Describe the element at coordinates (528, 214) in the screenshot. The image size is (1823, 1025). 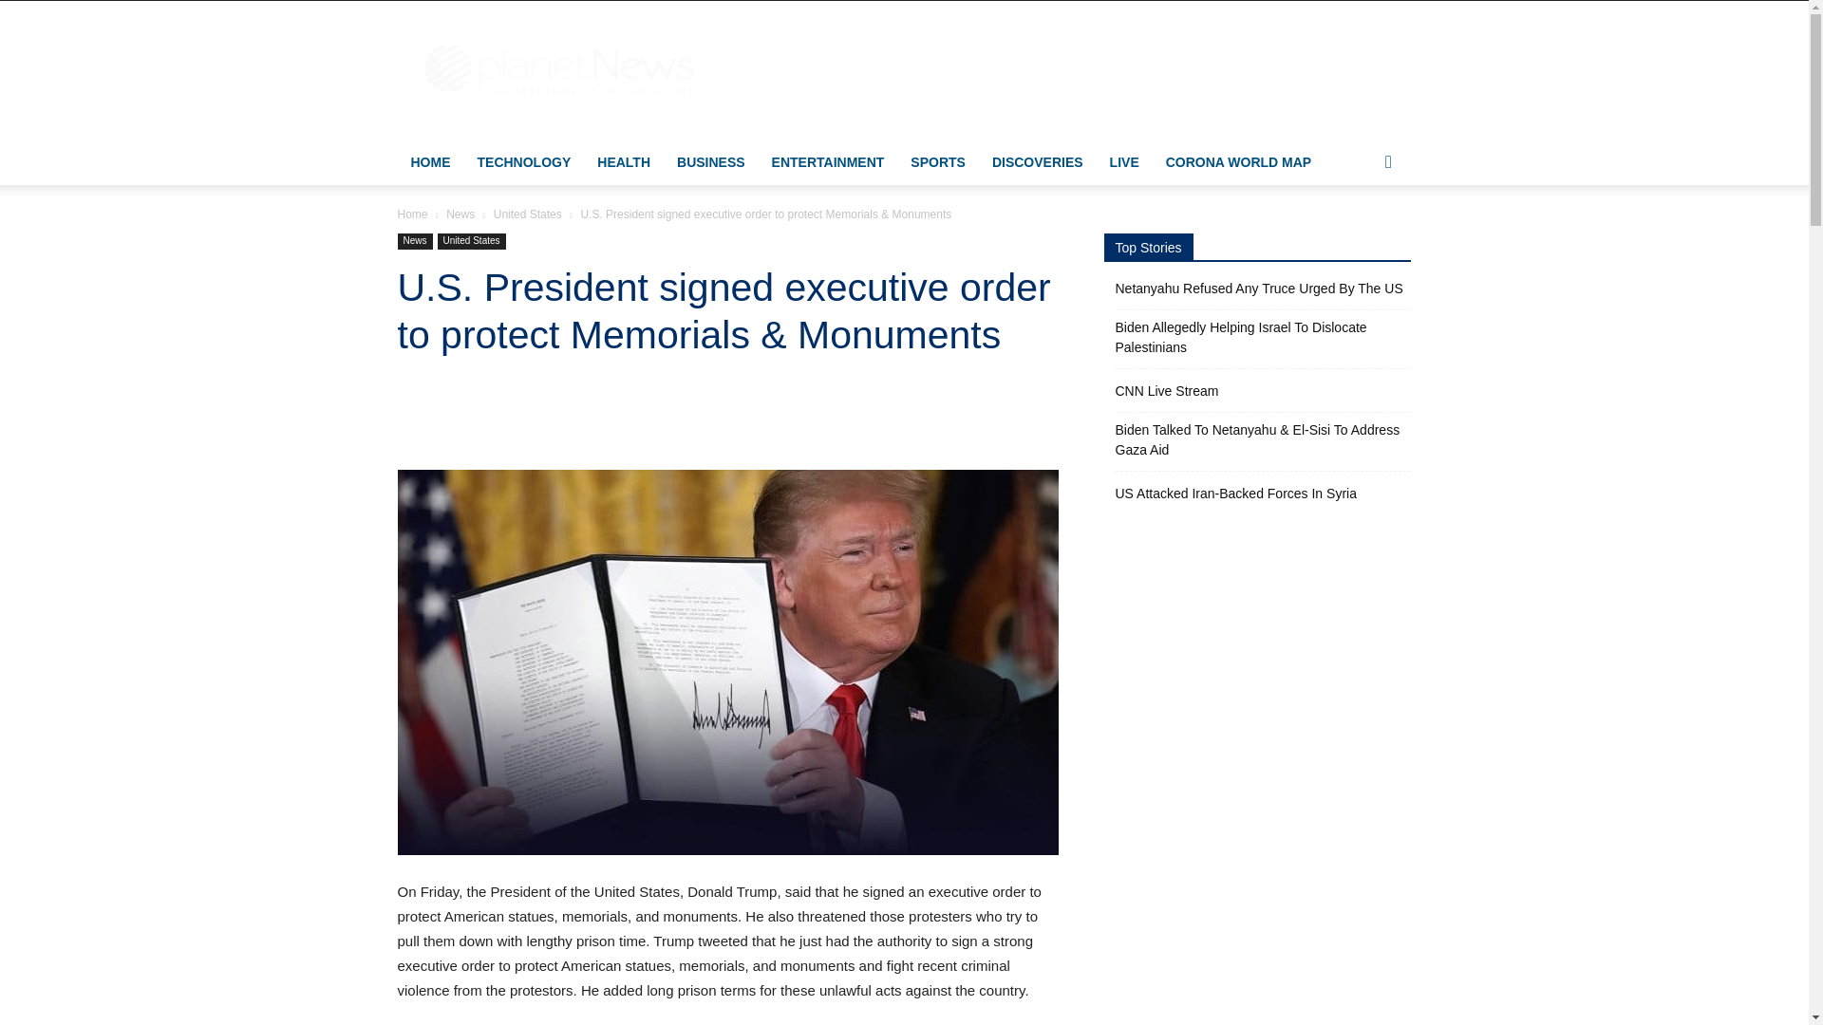
I see `United States` at that location.